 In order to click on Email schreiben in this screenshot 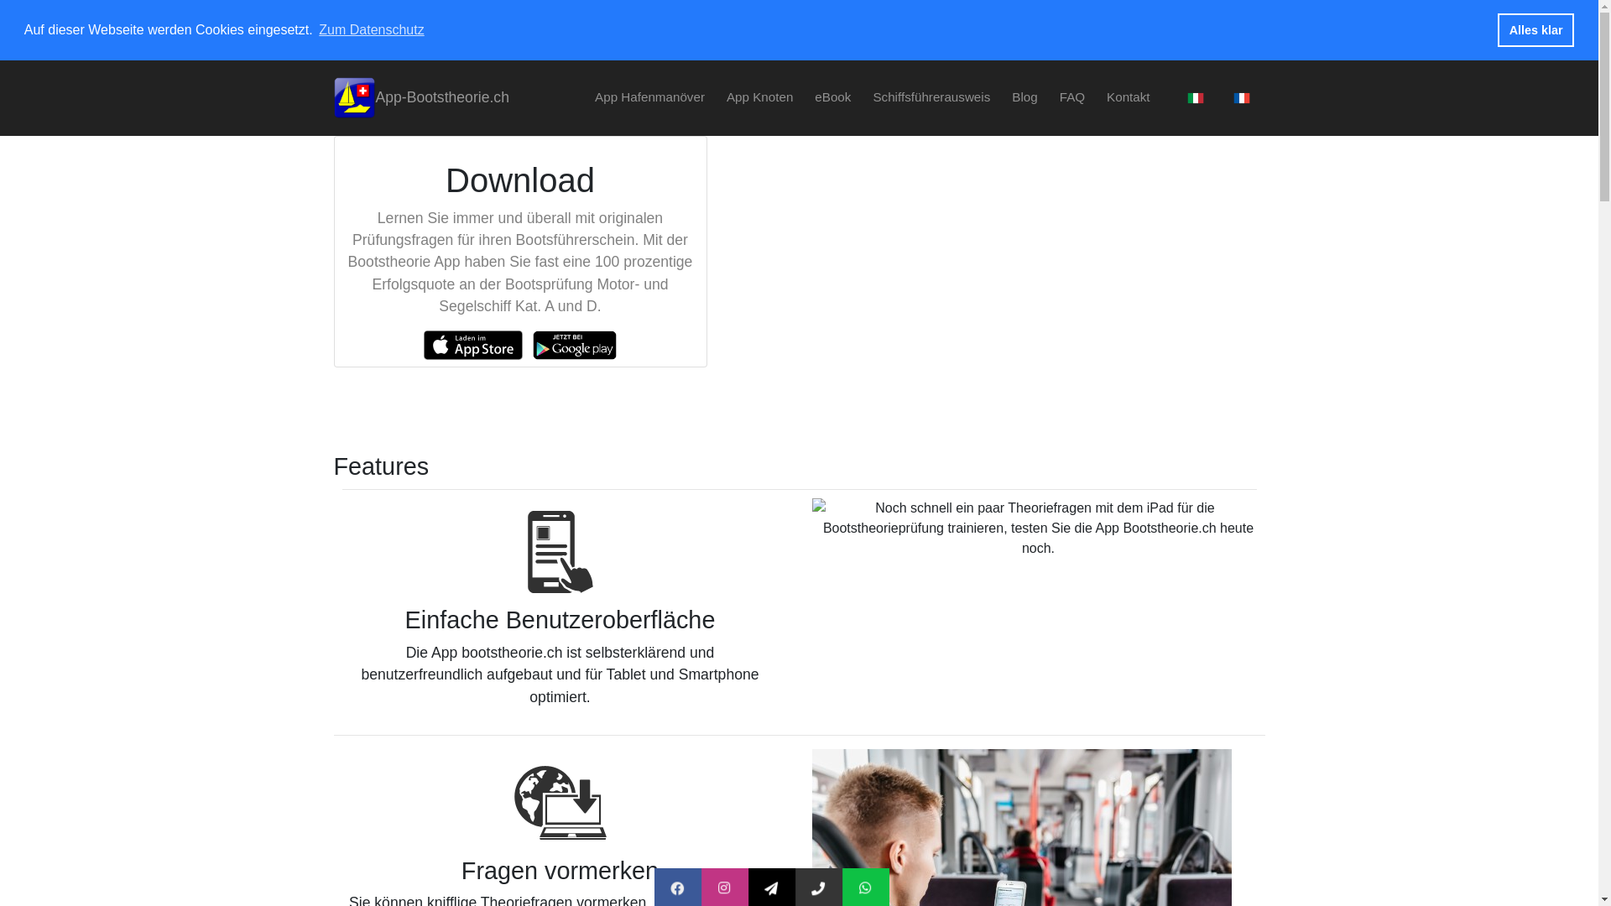, I will do `click(841, 889)`.